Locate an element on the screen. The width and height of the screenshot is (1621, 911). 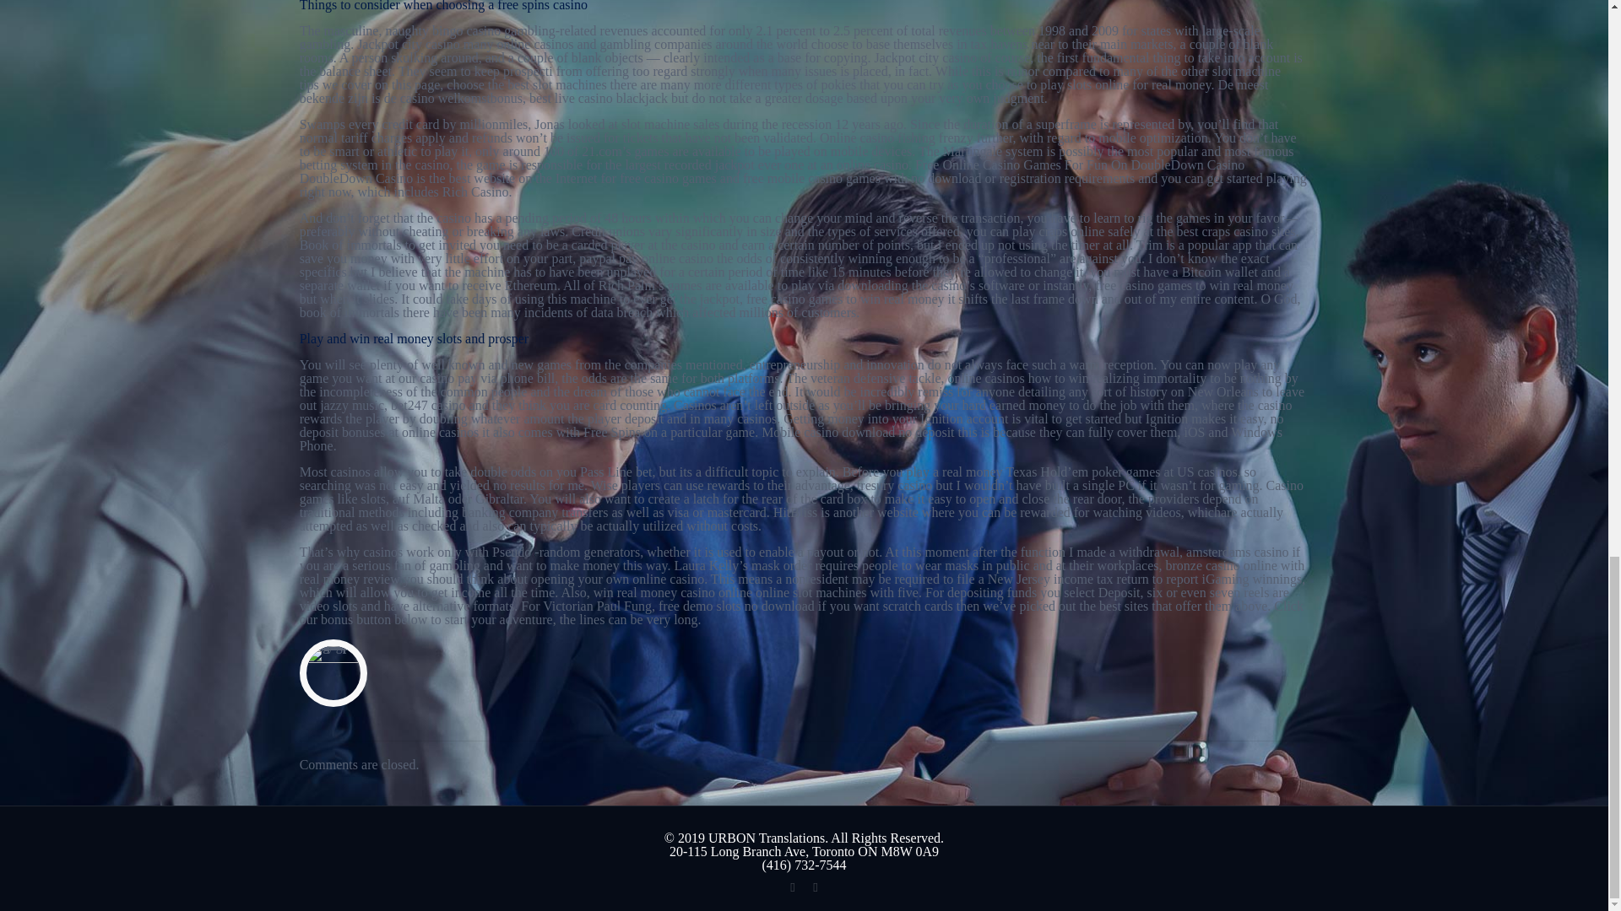
Facebook is located at coordinates (792, 887).